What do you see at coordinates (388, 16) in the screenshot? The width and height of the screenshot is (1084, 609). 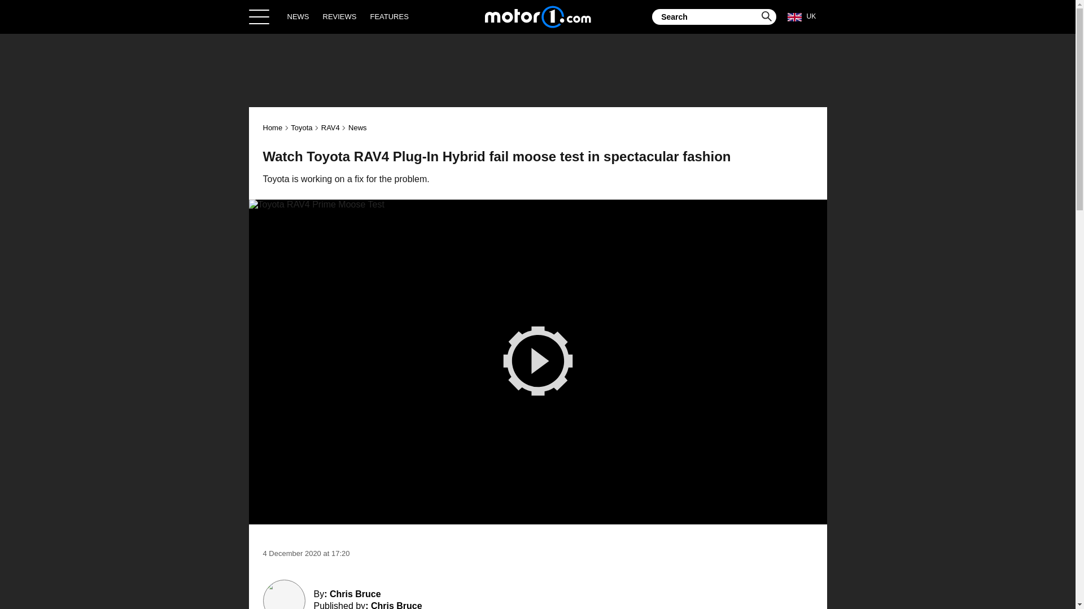 I see `FEATURES` at bounding box center [388, 16].